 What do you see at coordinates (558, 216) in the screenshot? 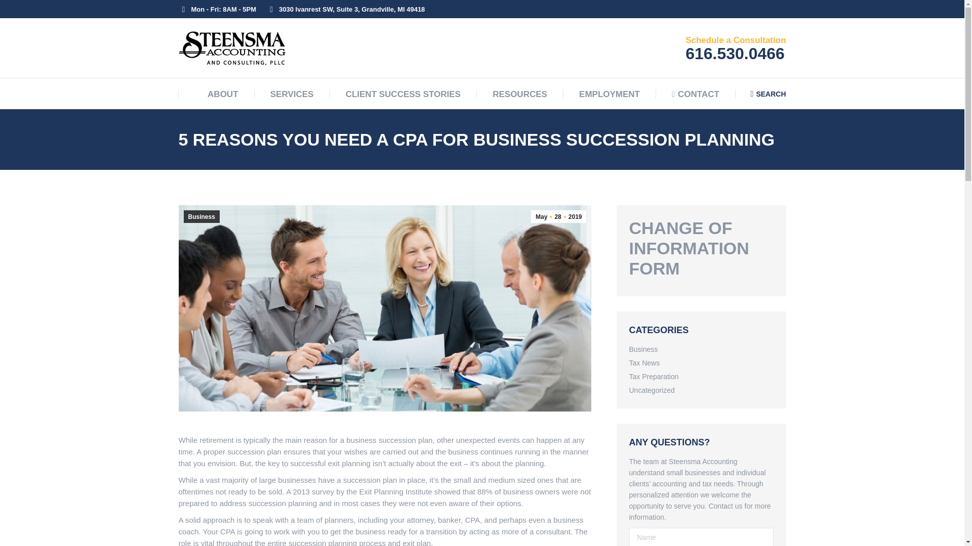
I see `1:16 am` at bounding box center [558, 216].